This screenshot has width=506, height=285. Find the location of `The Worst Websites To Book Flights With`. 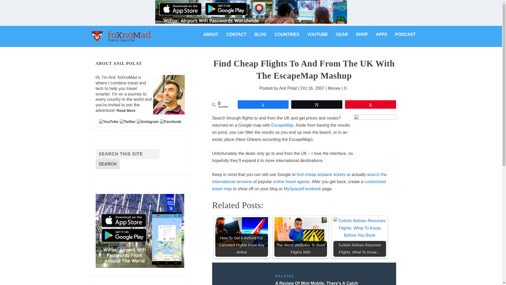

The Worst Websites To Book Flights With is located at coordinates (300, 232).